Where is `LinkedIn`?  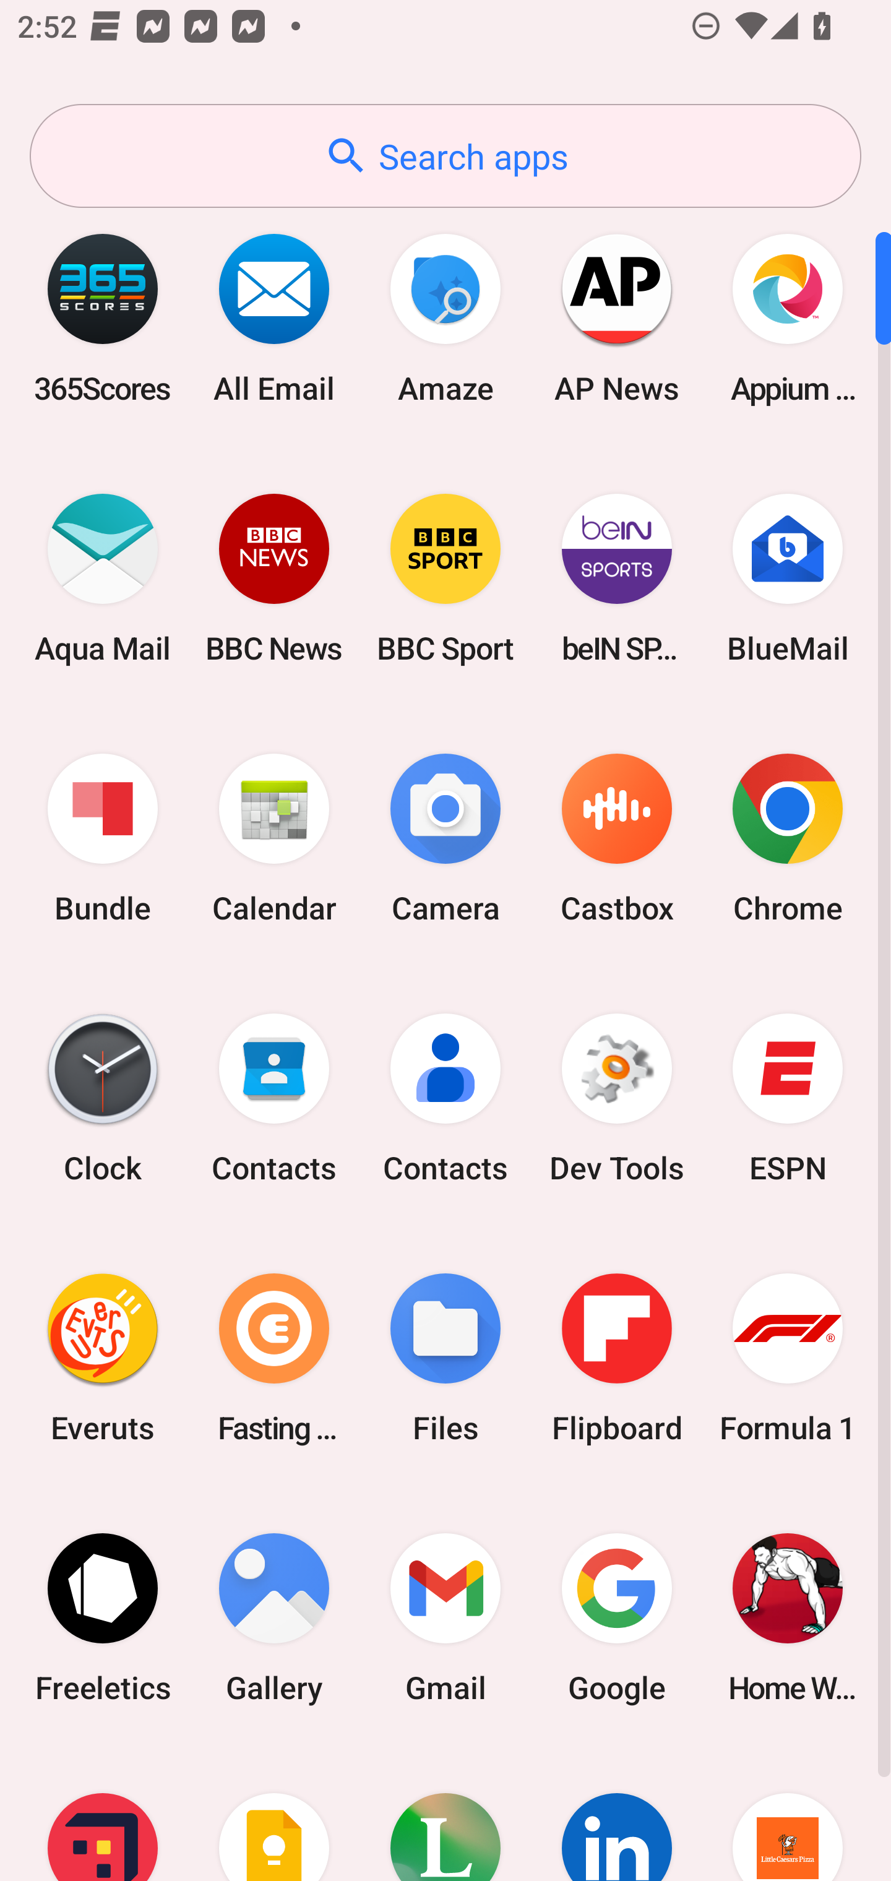 LinkedIn is located at coordinates (616, 1814).